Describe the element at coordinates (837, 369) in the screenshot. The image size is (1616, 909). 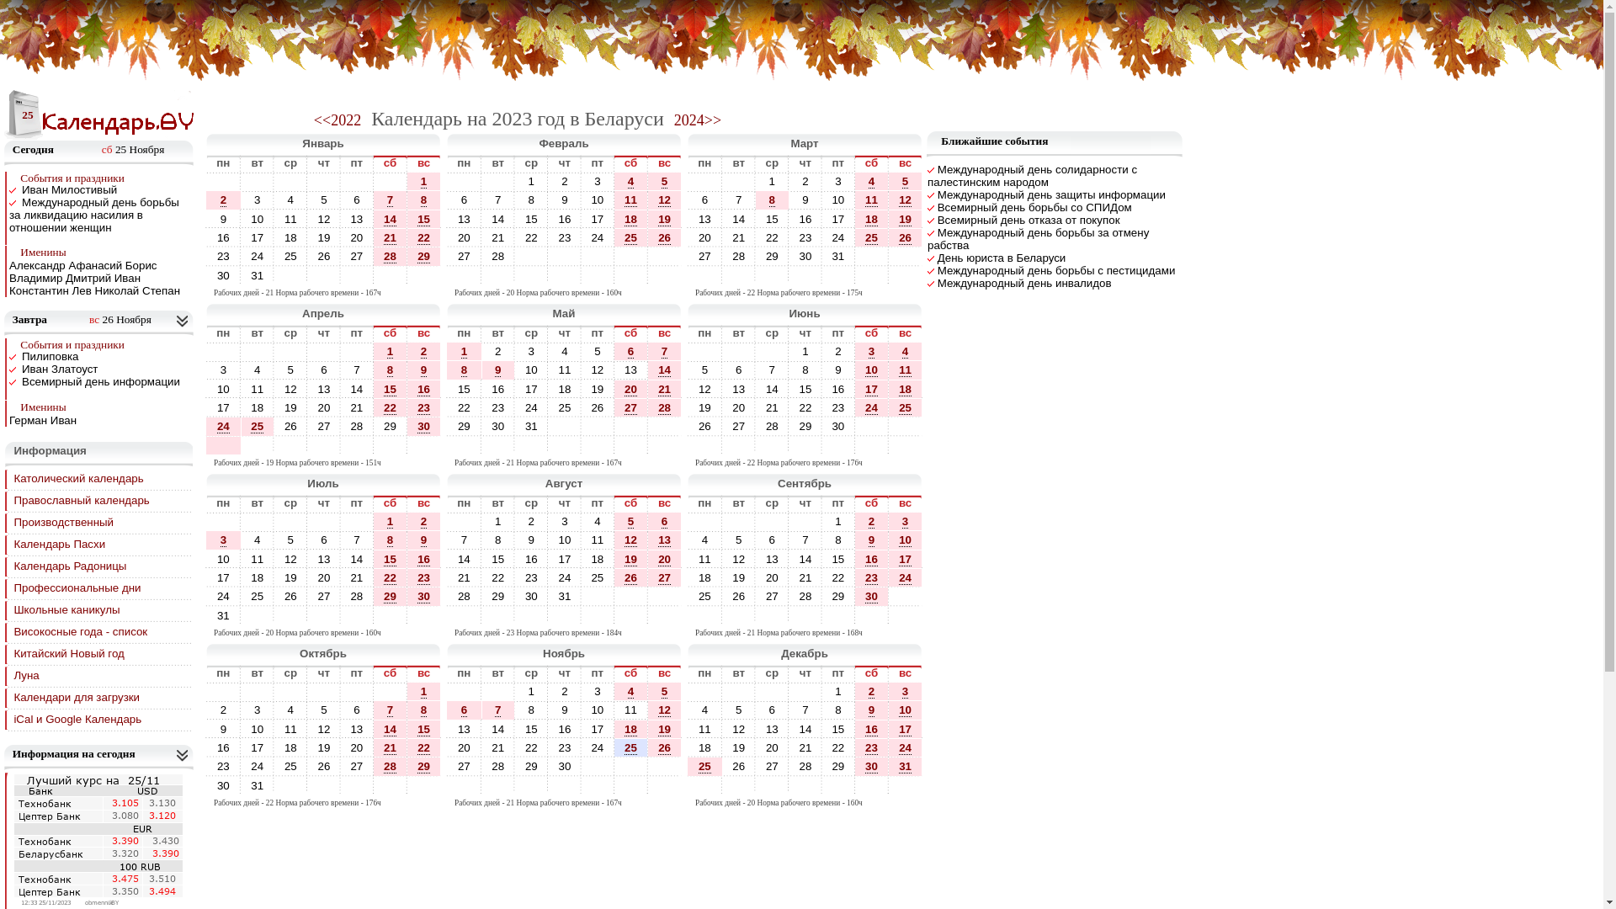
I see `9` at that location.